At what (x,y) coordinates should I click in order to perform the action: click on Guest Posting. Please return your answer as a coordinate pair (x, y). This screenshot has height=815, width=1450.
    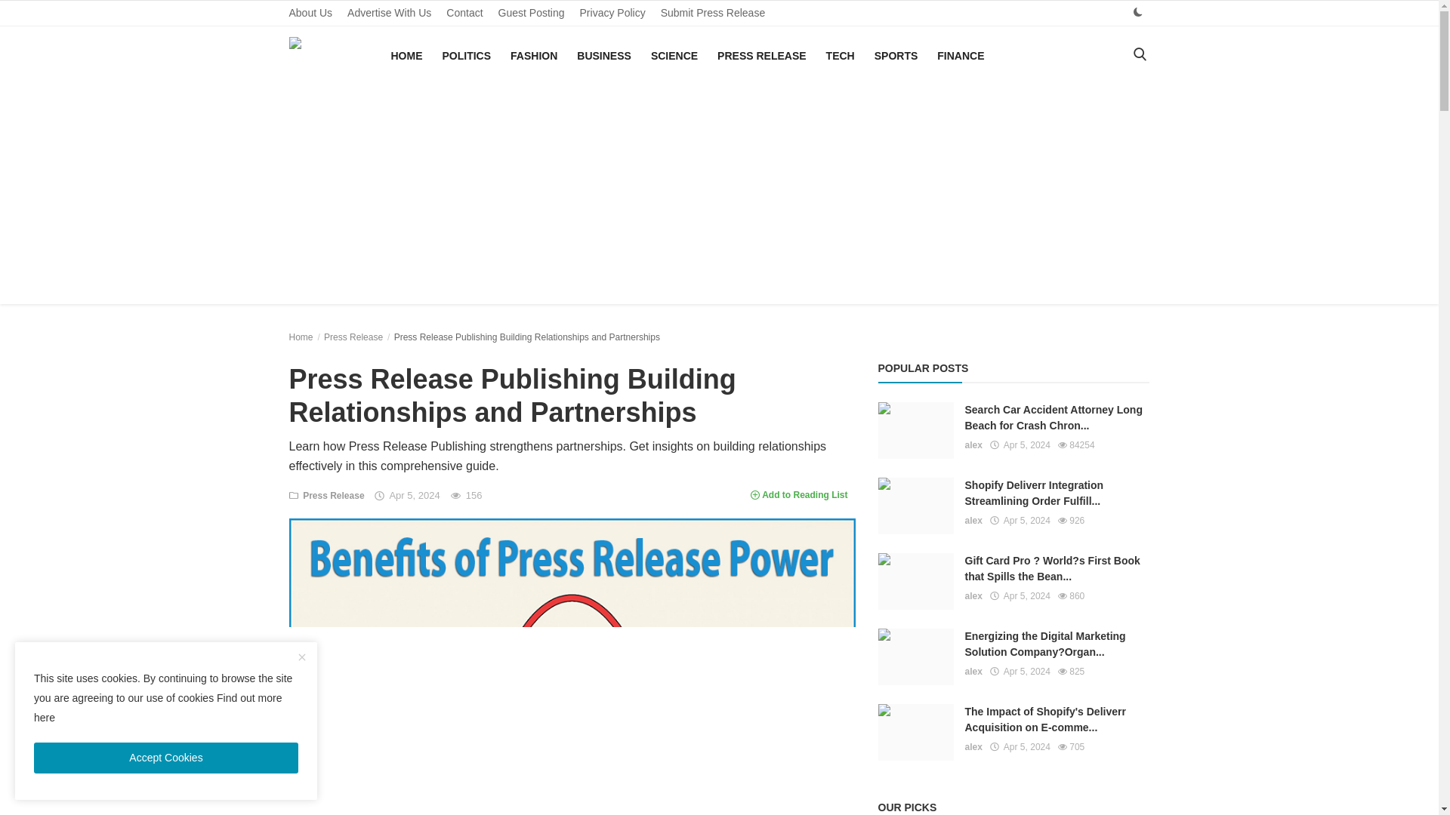
    Looking at the image, I should click on (532, 13).